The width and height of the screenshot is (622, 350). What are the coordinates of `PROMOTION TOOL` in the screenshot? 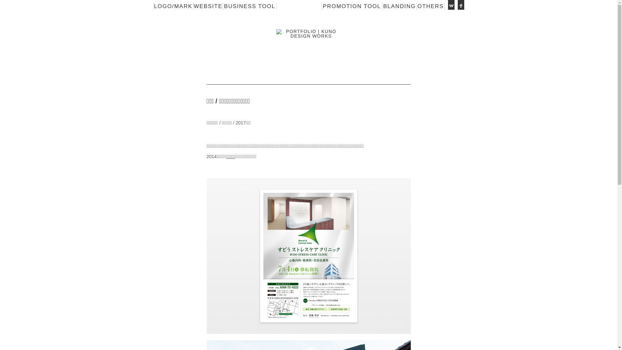 It's located at (352, 6).